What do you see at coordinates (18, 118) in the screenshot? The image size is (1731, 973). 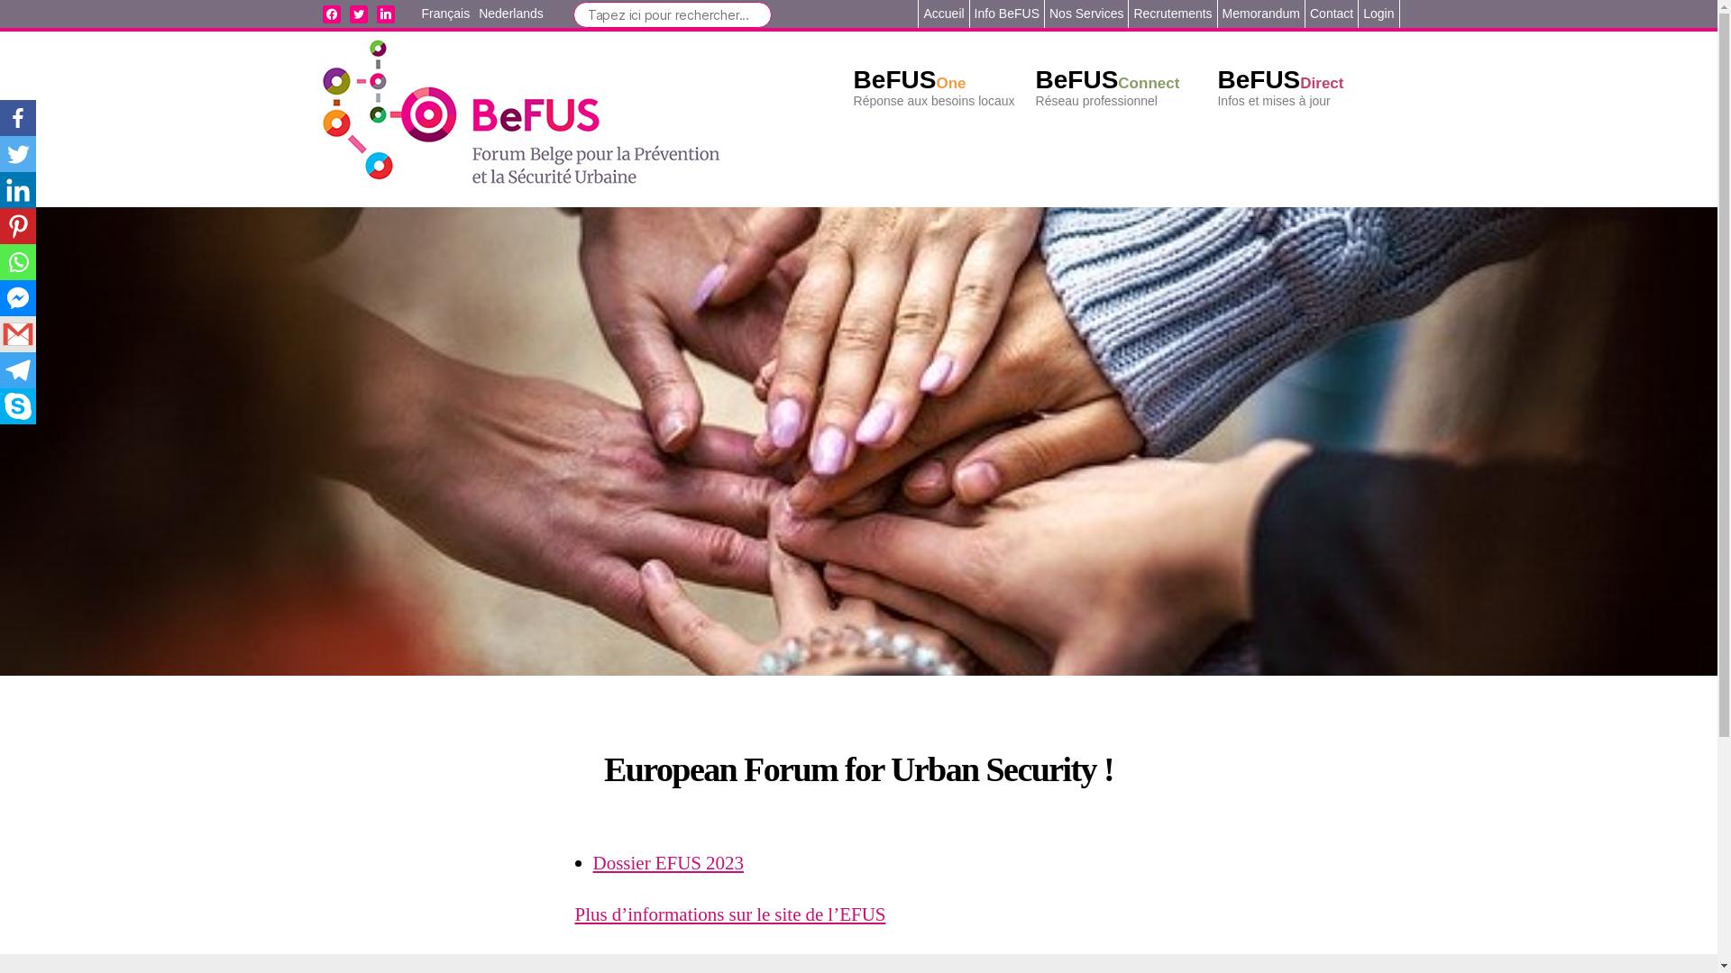 I see `Facebook` at bounding box center [18, 118].